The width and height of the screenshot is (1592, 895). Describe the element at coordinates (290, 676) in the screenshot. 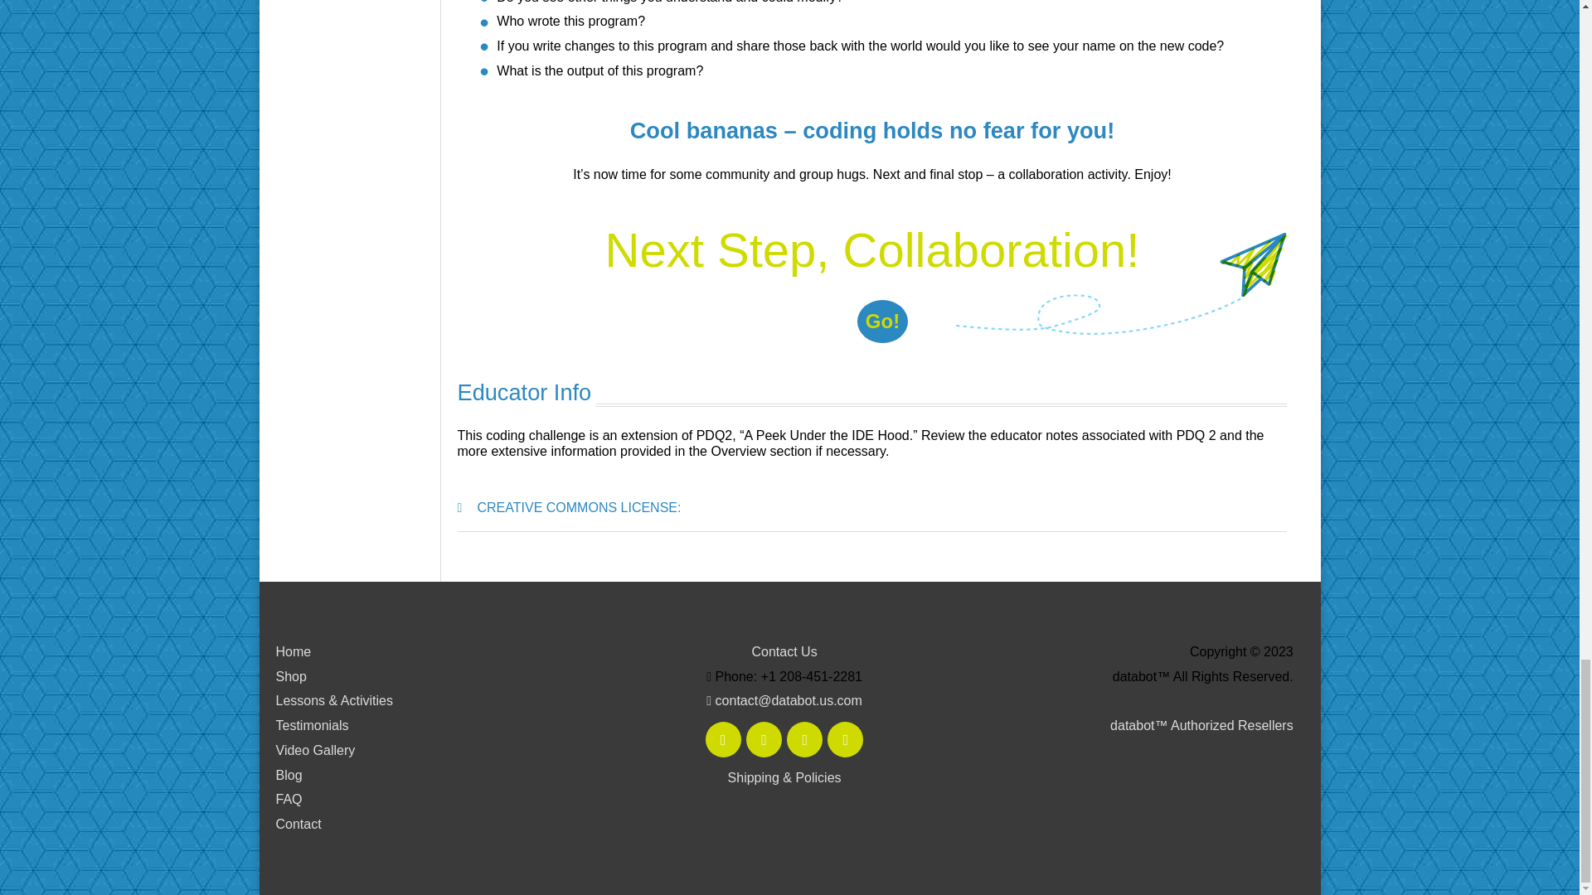

I see `Shop` at that location.